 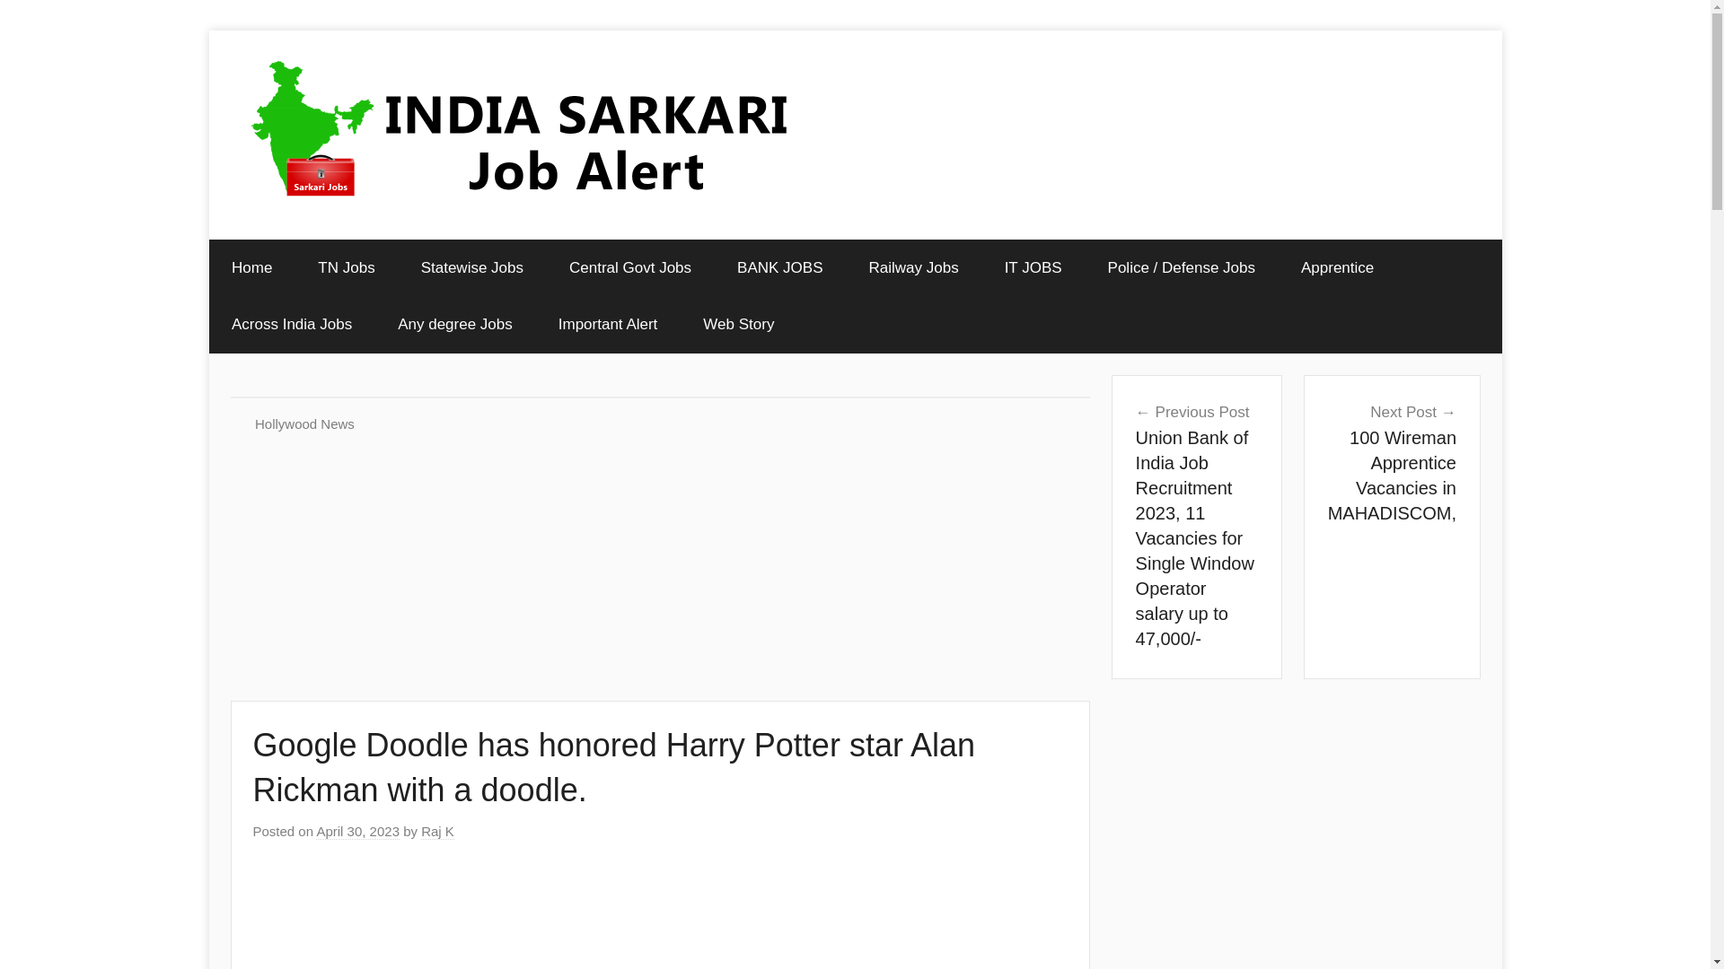 What do you see at coordinates (1392, 461) in the screenshot?
I see `View all posts by Raj K` at bounding box center [1392, 461].